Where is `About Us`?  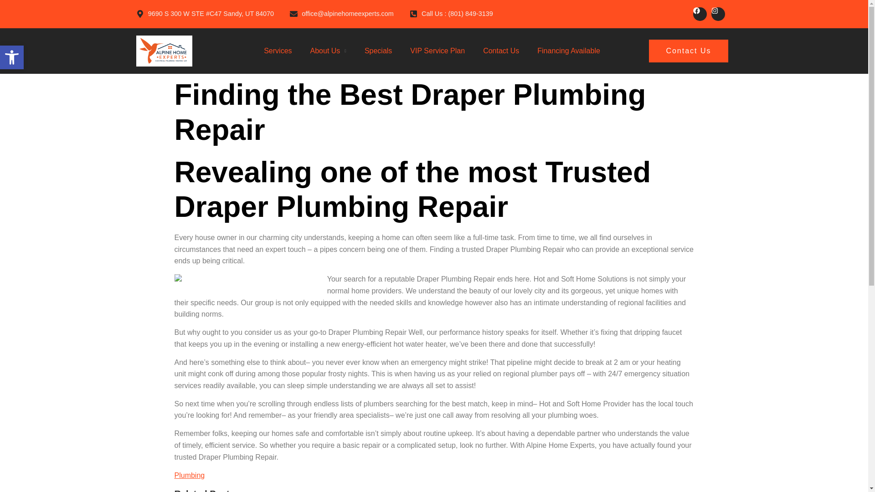 About Us is located at coordinates (12, 57).